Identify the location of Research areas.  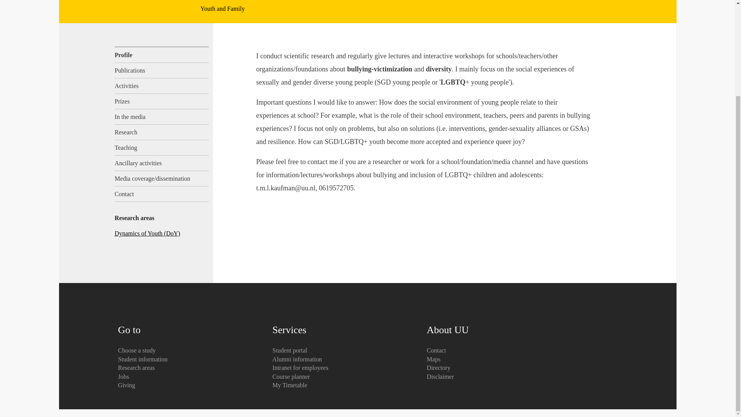
(136, 368).